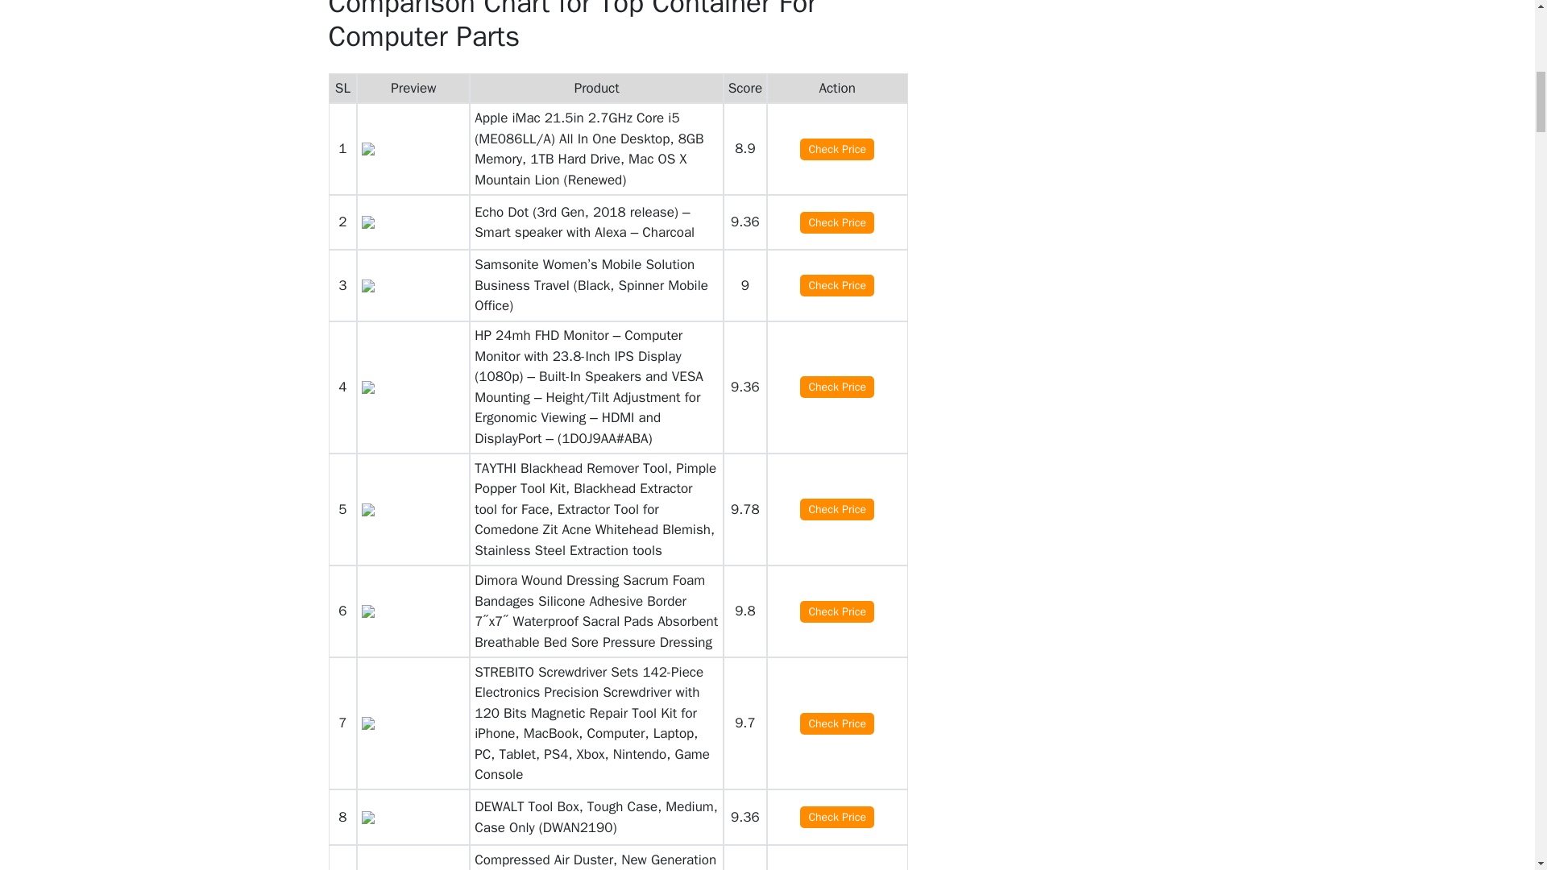 This screenshot has width=1547, height=870. Describe the element at coordinates (836, 612) in the screenshot. I see `Check Price` at that location.